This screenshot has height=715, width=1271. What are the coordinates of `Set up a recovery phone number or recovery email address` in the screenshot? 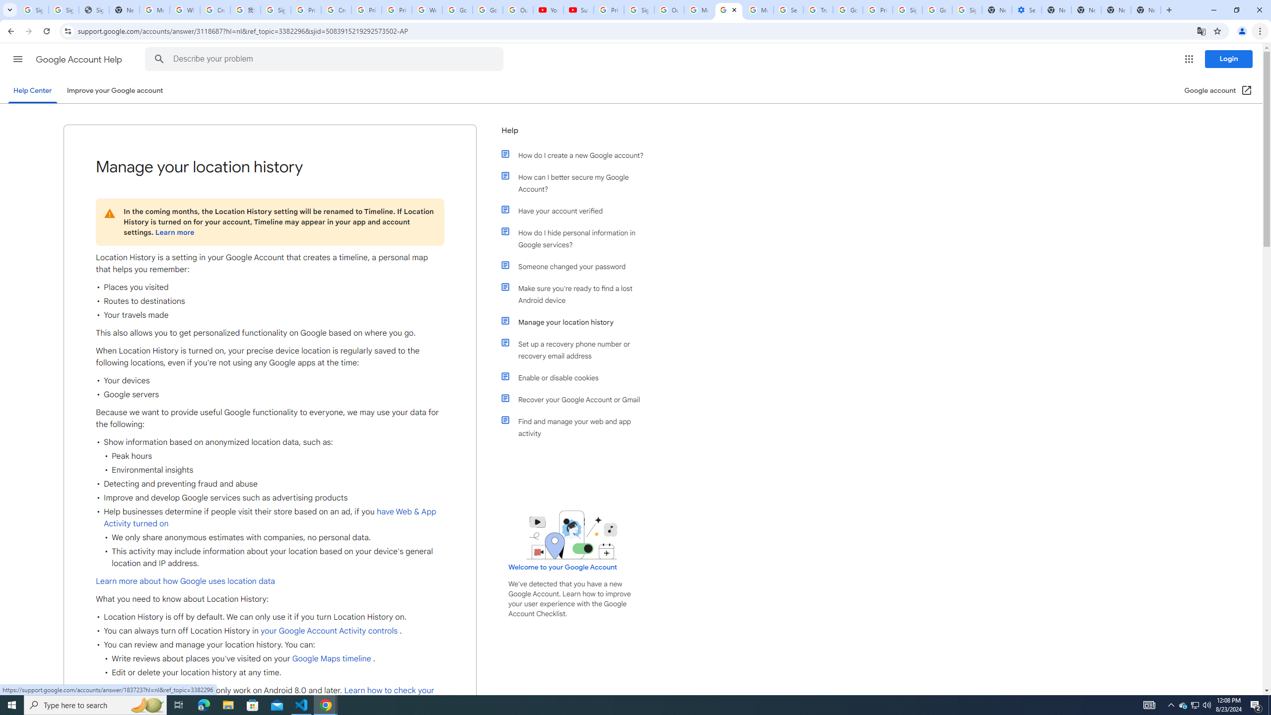 It's located at (577, 350).